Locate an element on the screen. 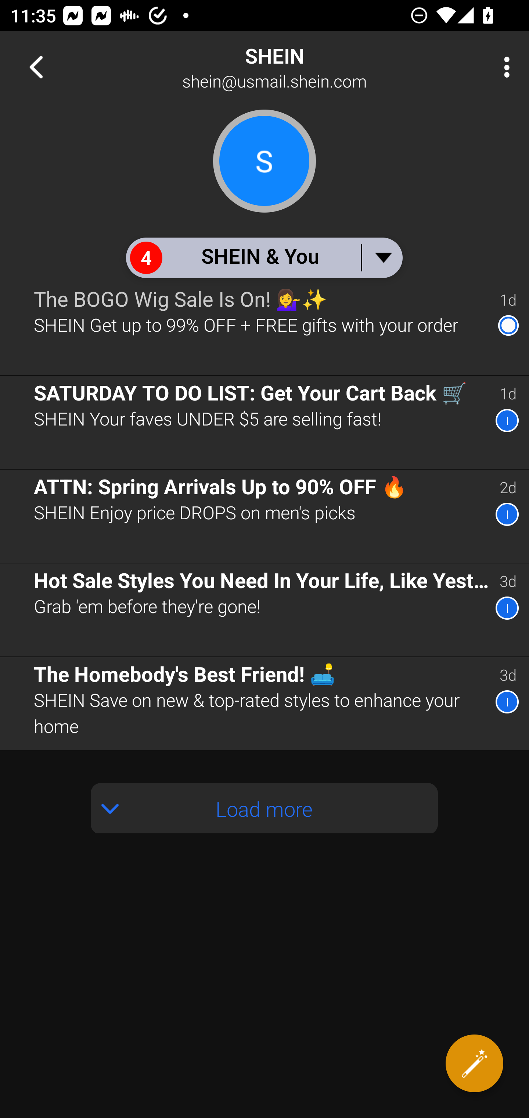 This screenshot has height=1118, width=529. 4 SHEIN & You is located at coordinates (264, 257).